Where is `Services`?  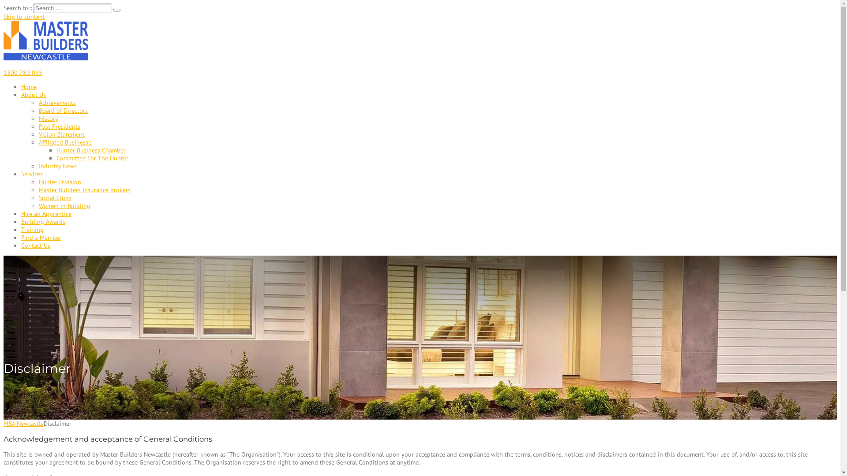 Services is located at coordinates (32, 174).